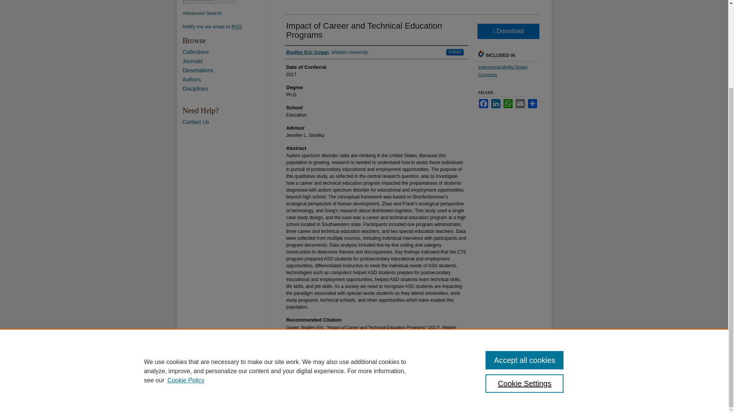 The height and width of the screenshot is (413, 734). What do you see at coordinates (327, 52) in the screenshot?
I see `Bradley Eric Gogan, Walden University` at bounding box center [327, 52].